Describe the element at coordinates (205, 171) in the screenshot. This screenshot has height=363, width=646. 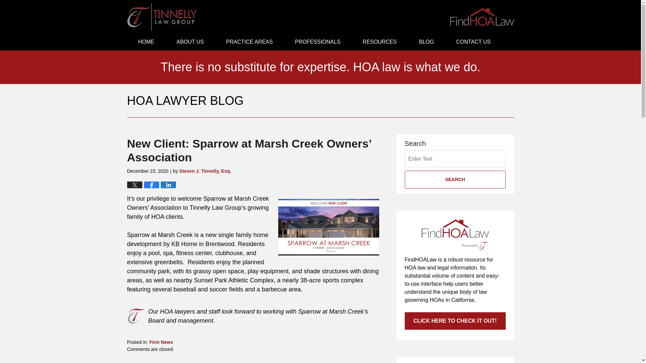
I see `Steven J. Tinnelly, Esq.` at that location.